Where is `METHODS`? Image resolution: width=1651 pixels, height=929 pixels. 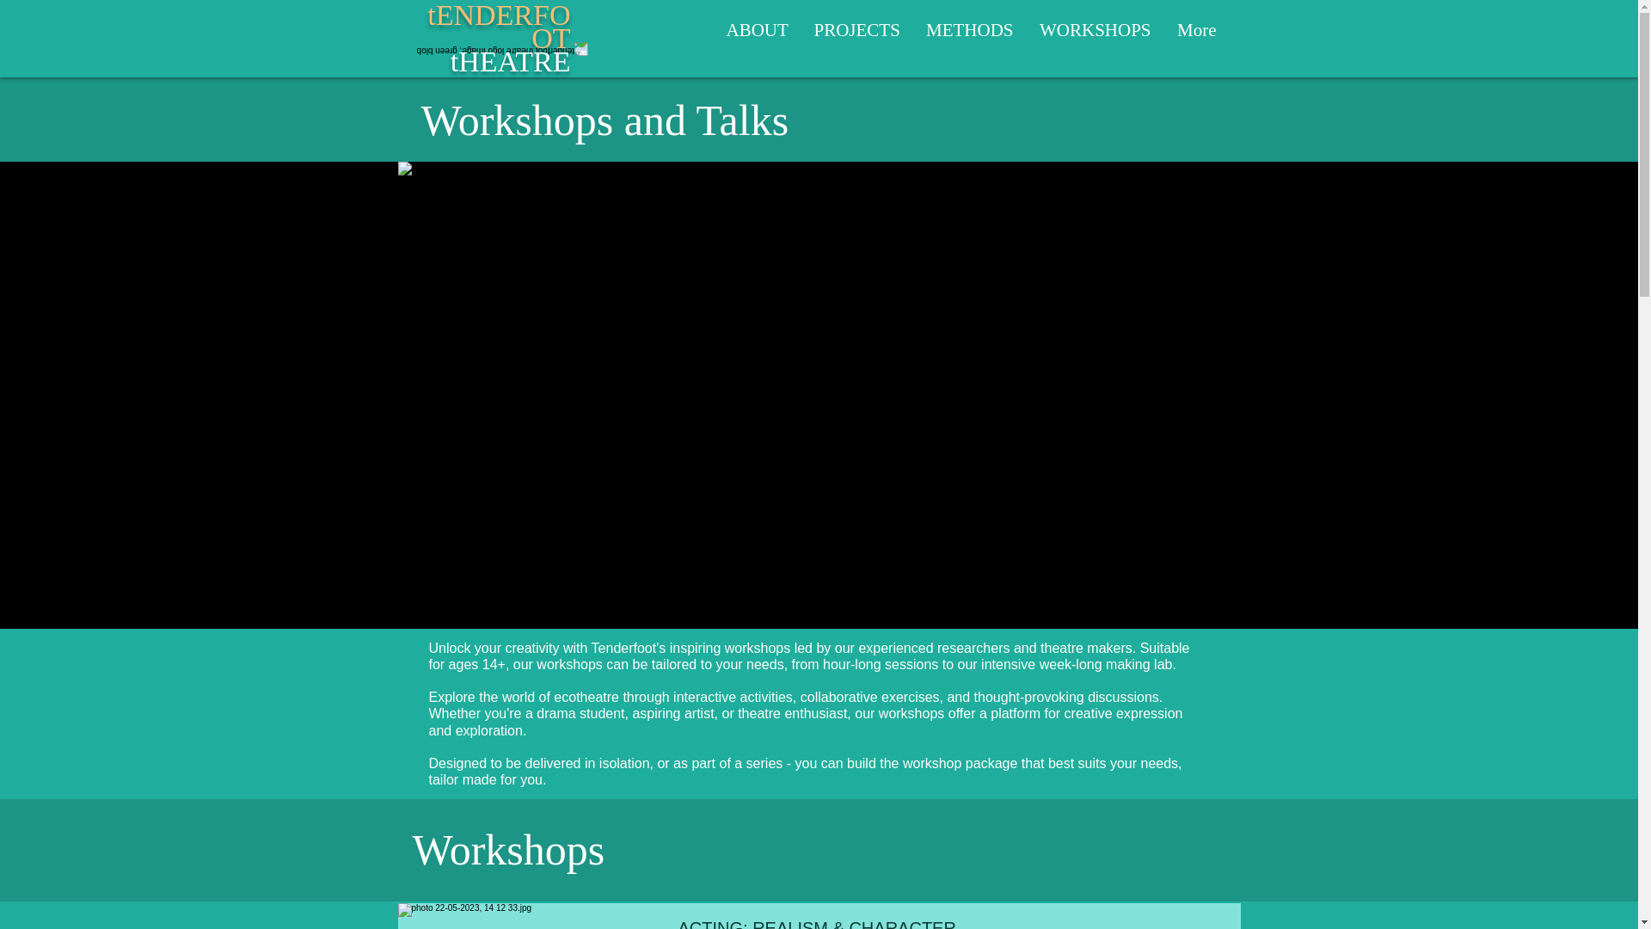
METHODS is located at coordinates (757, 30).